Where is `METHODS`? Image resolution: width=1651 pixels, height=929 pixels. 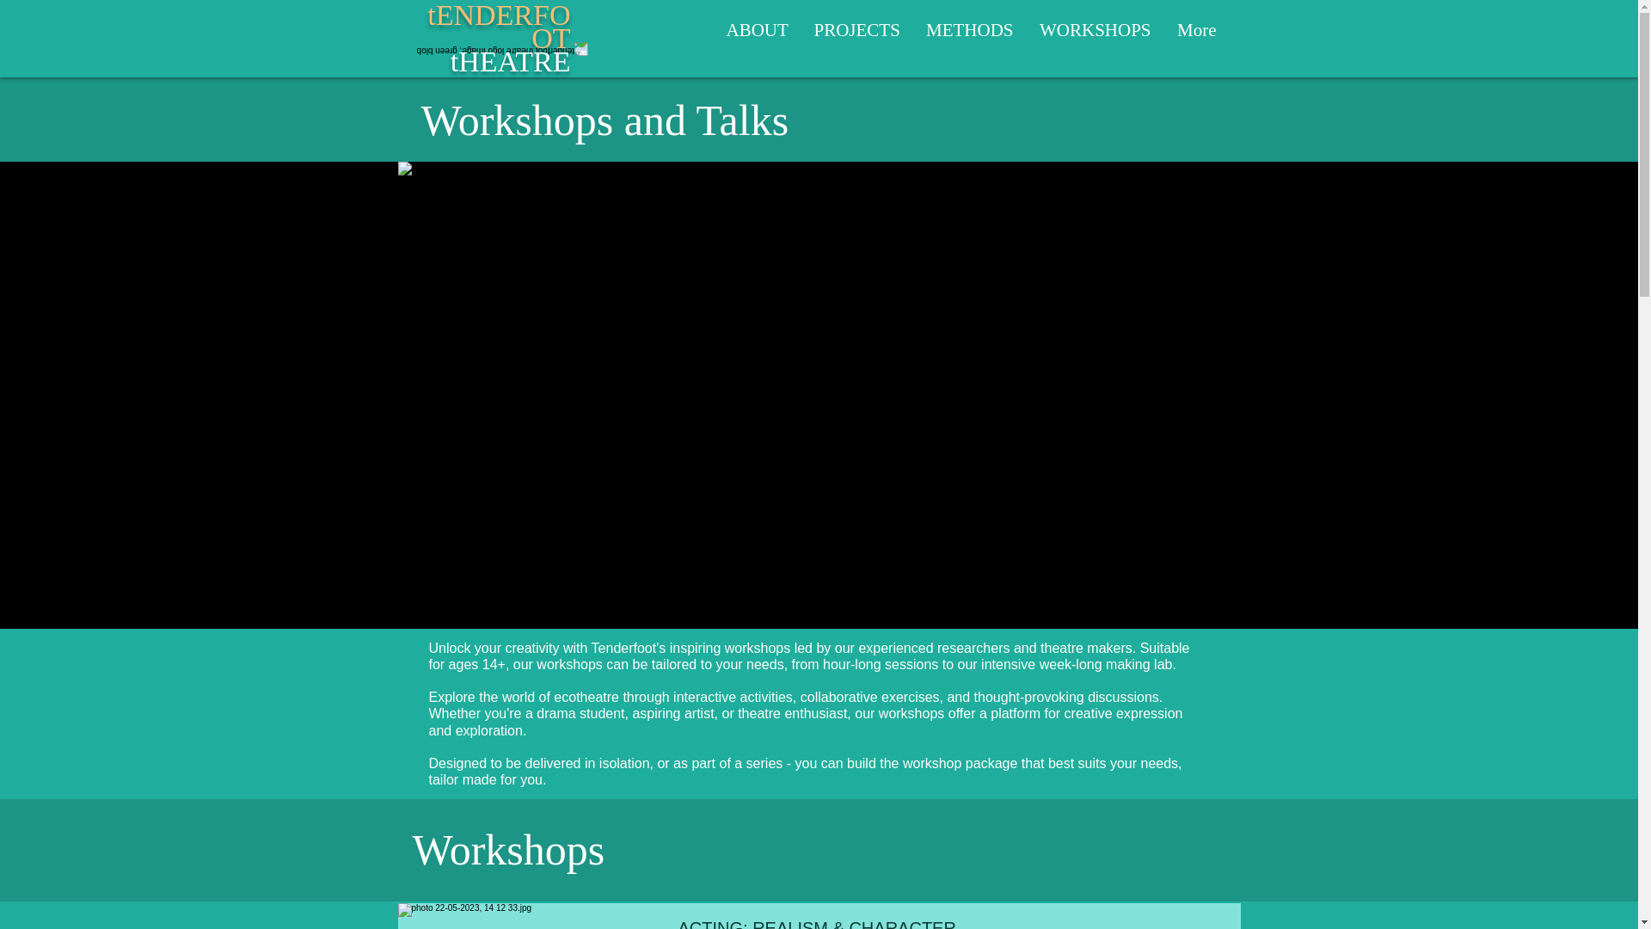
METHODS is located at coordinates (757, 30).